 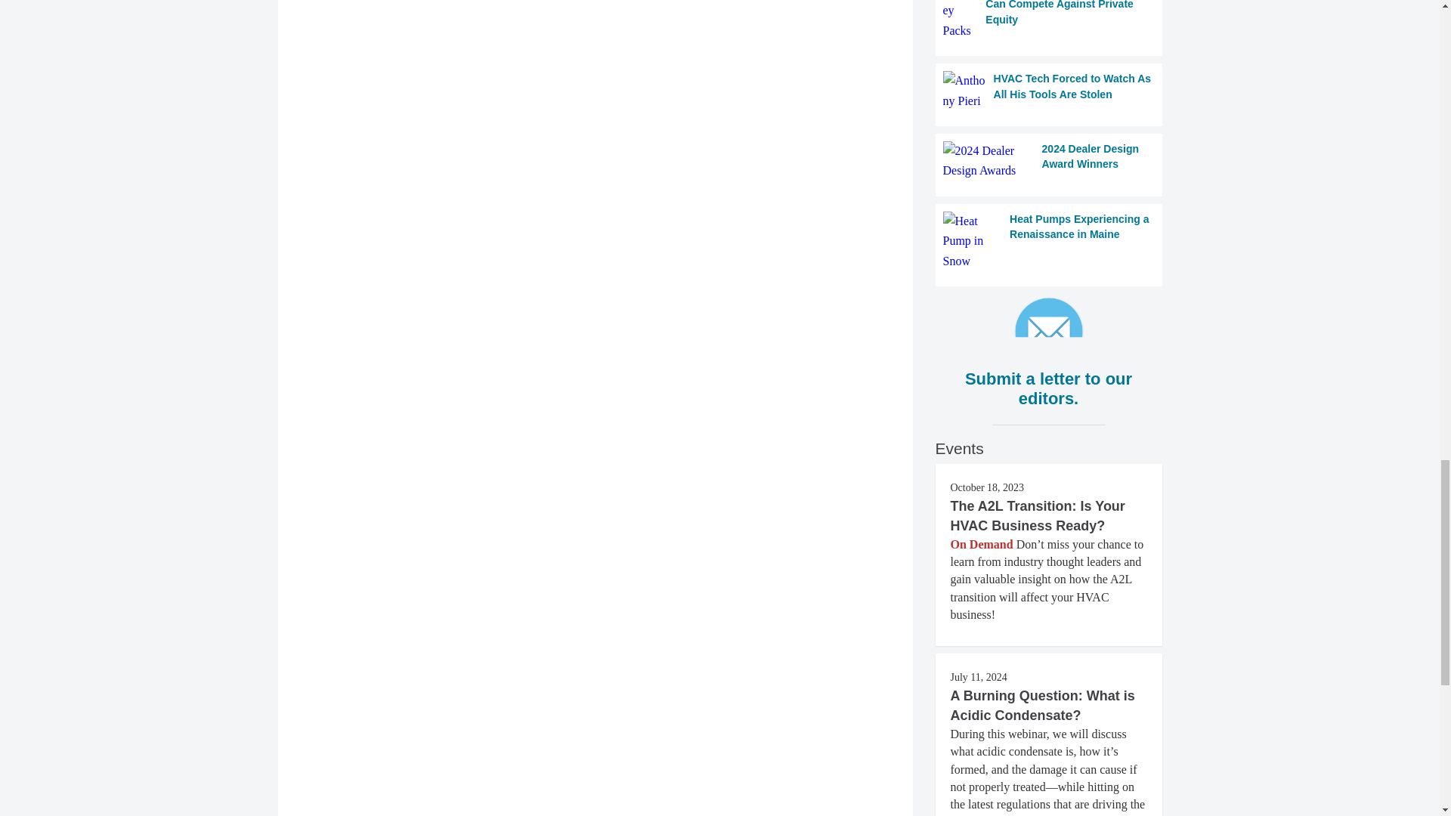 I want to click on HVAC Tech Forced to Watch As All His Tools Are Stolen, so click(x=1049, y=91).